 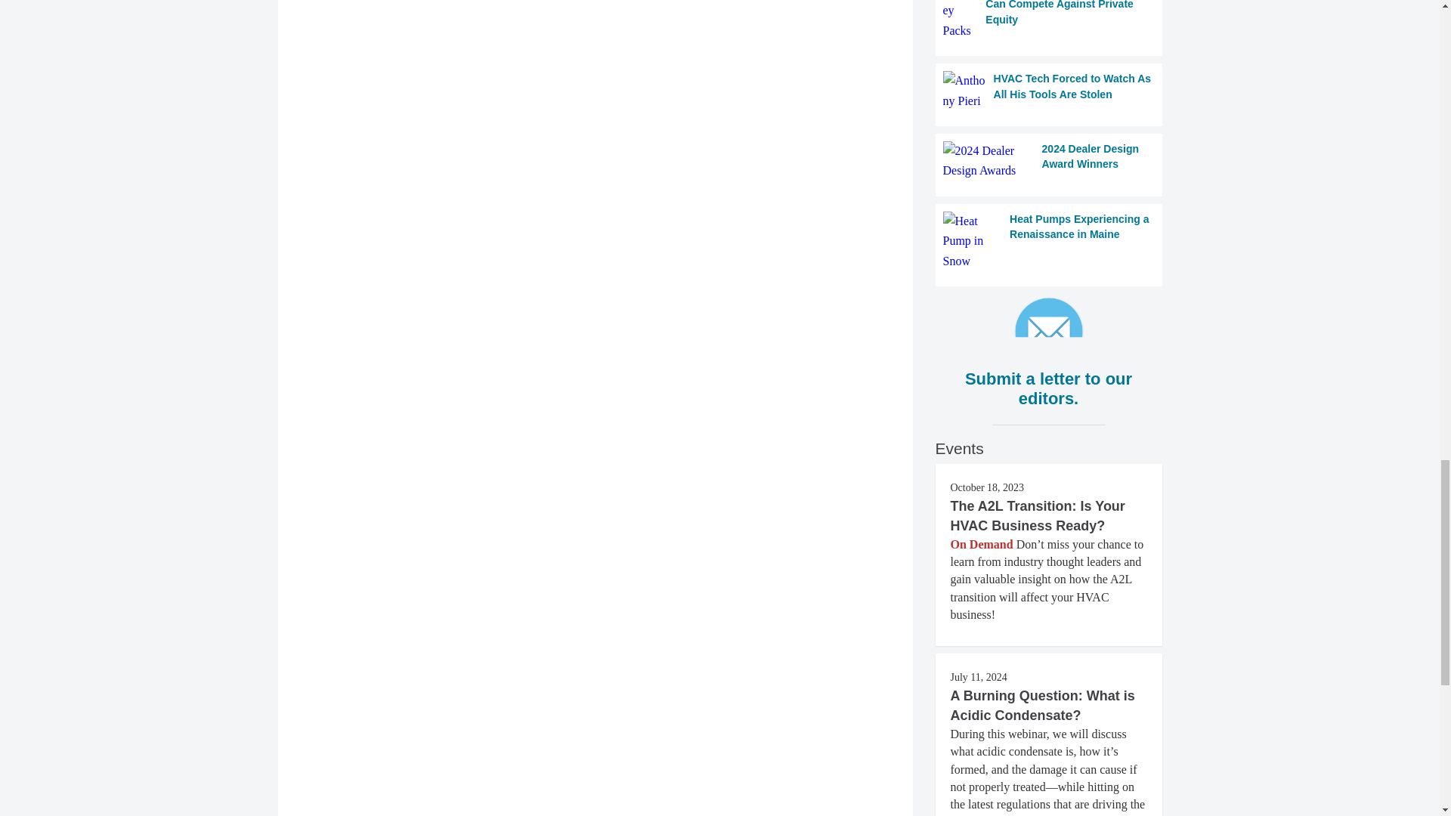 I want to click on HVAC Tech Forced to Watch As All His Tools Are Stolen, so click(x=1049, y=91).